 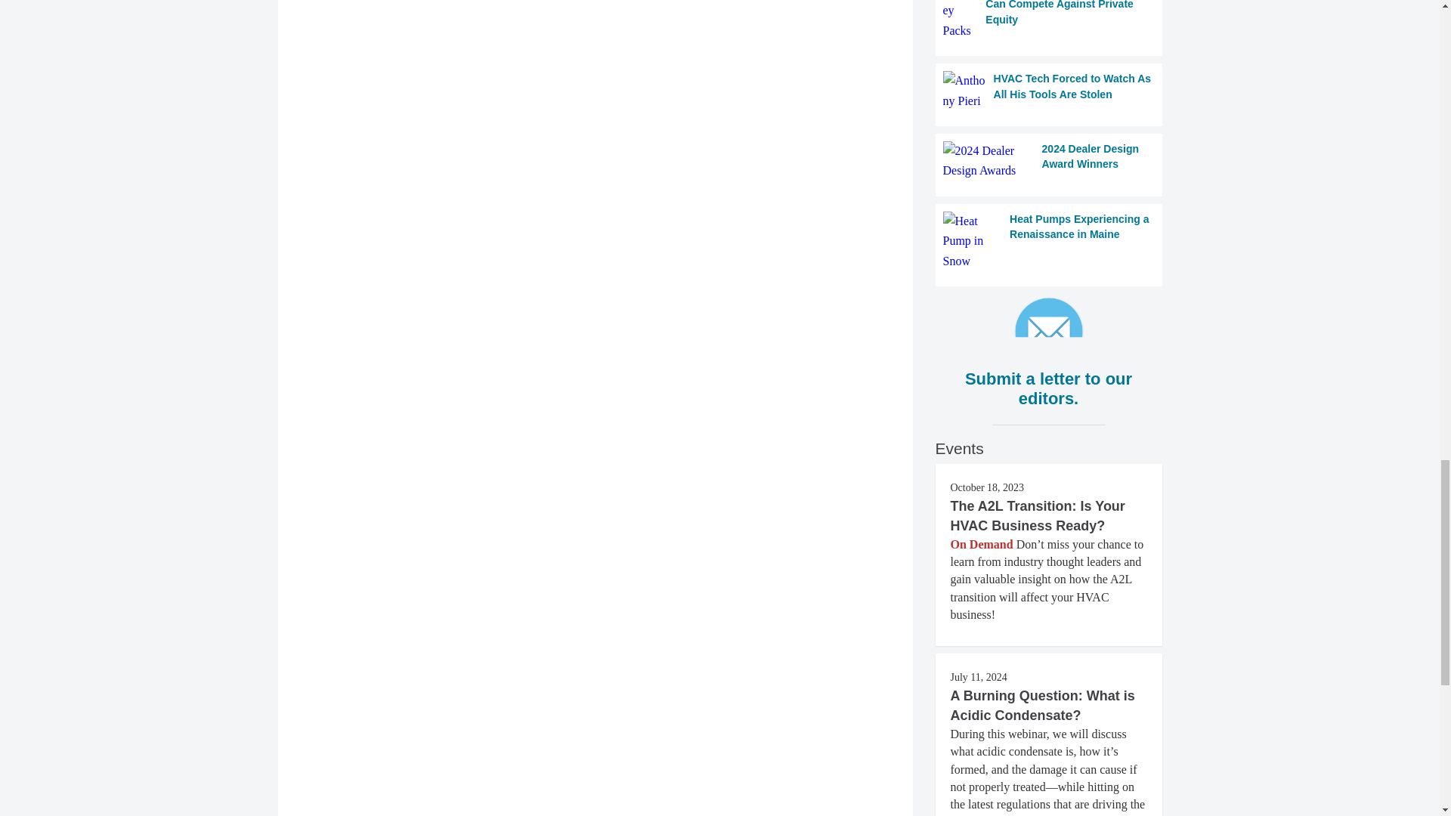 I want to click on HVAC Tech Forced to Watch As All His Tools Are Stolen, so click(x=1049, y=91).